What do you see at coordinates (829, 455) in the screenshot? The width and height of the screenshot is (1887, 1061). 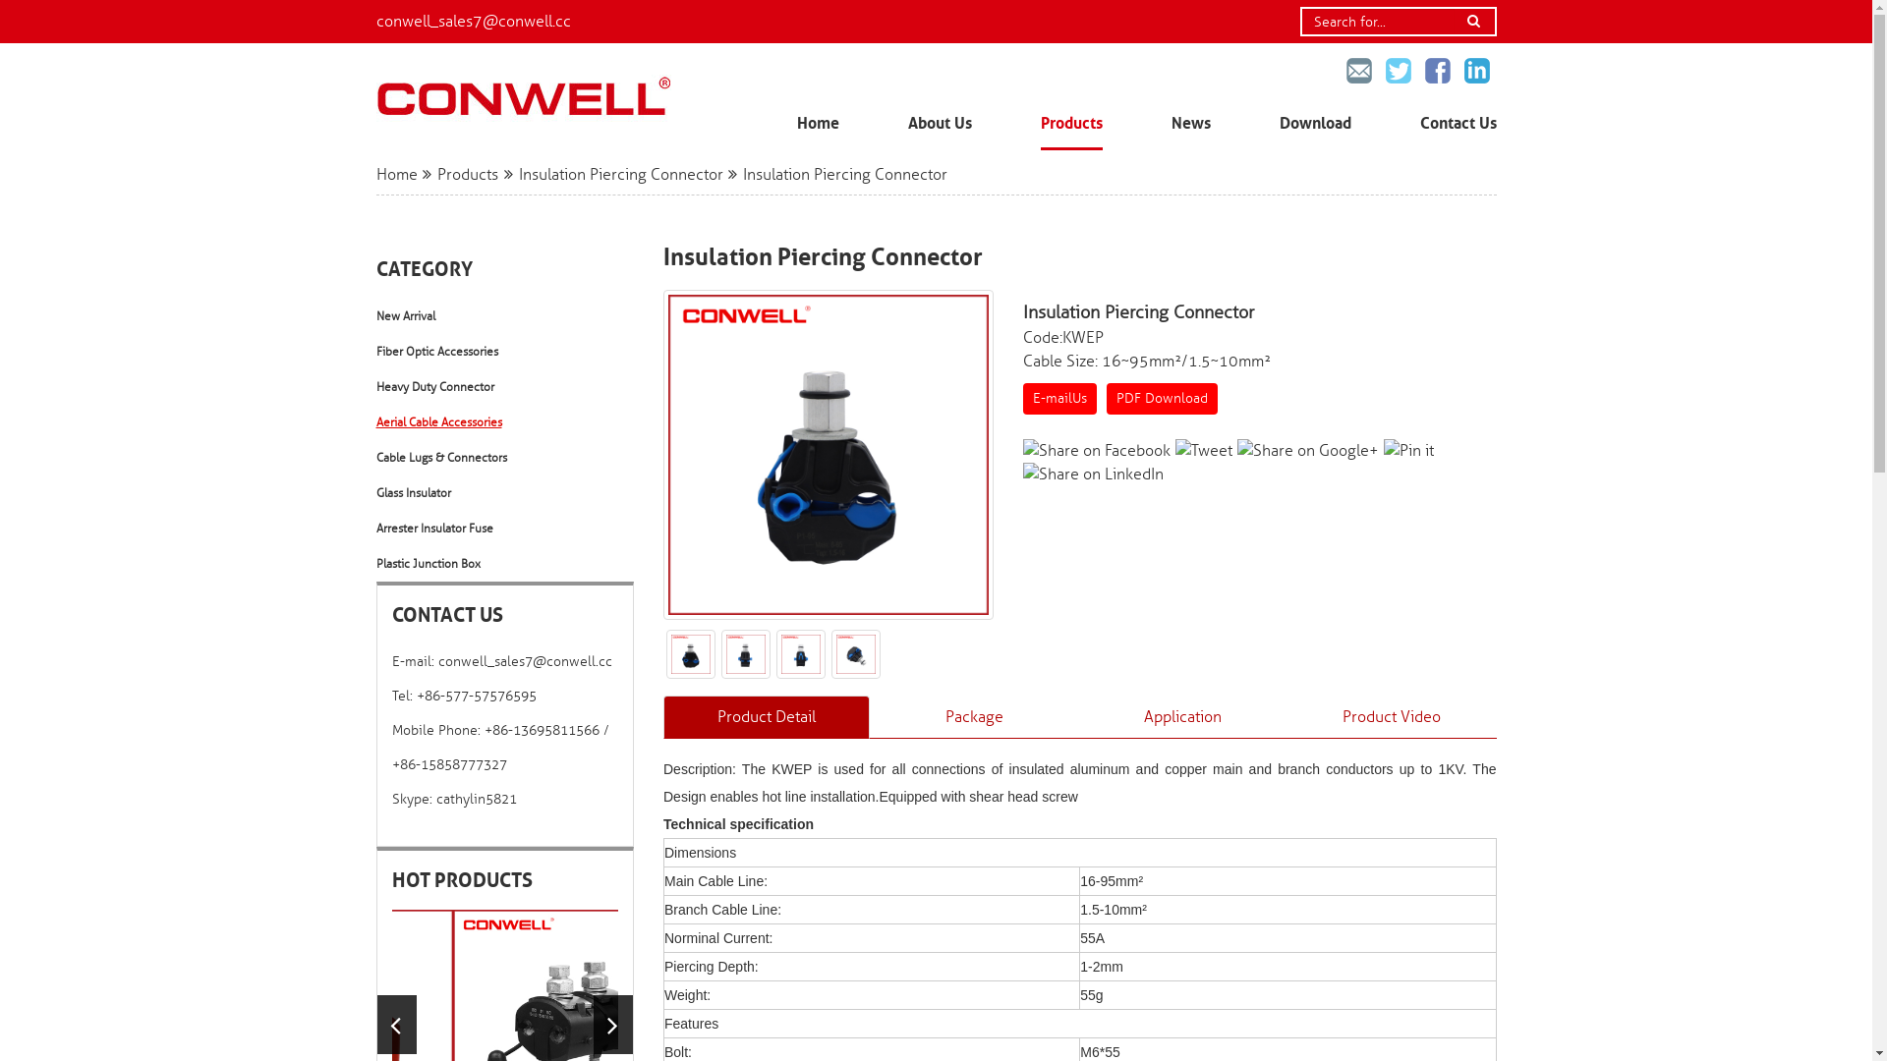 I see `Insulation Piercing Connector` at bounding box center [829, 455].